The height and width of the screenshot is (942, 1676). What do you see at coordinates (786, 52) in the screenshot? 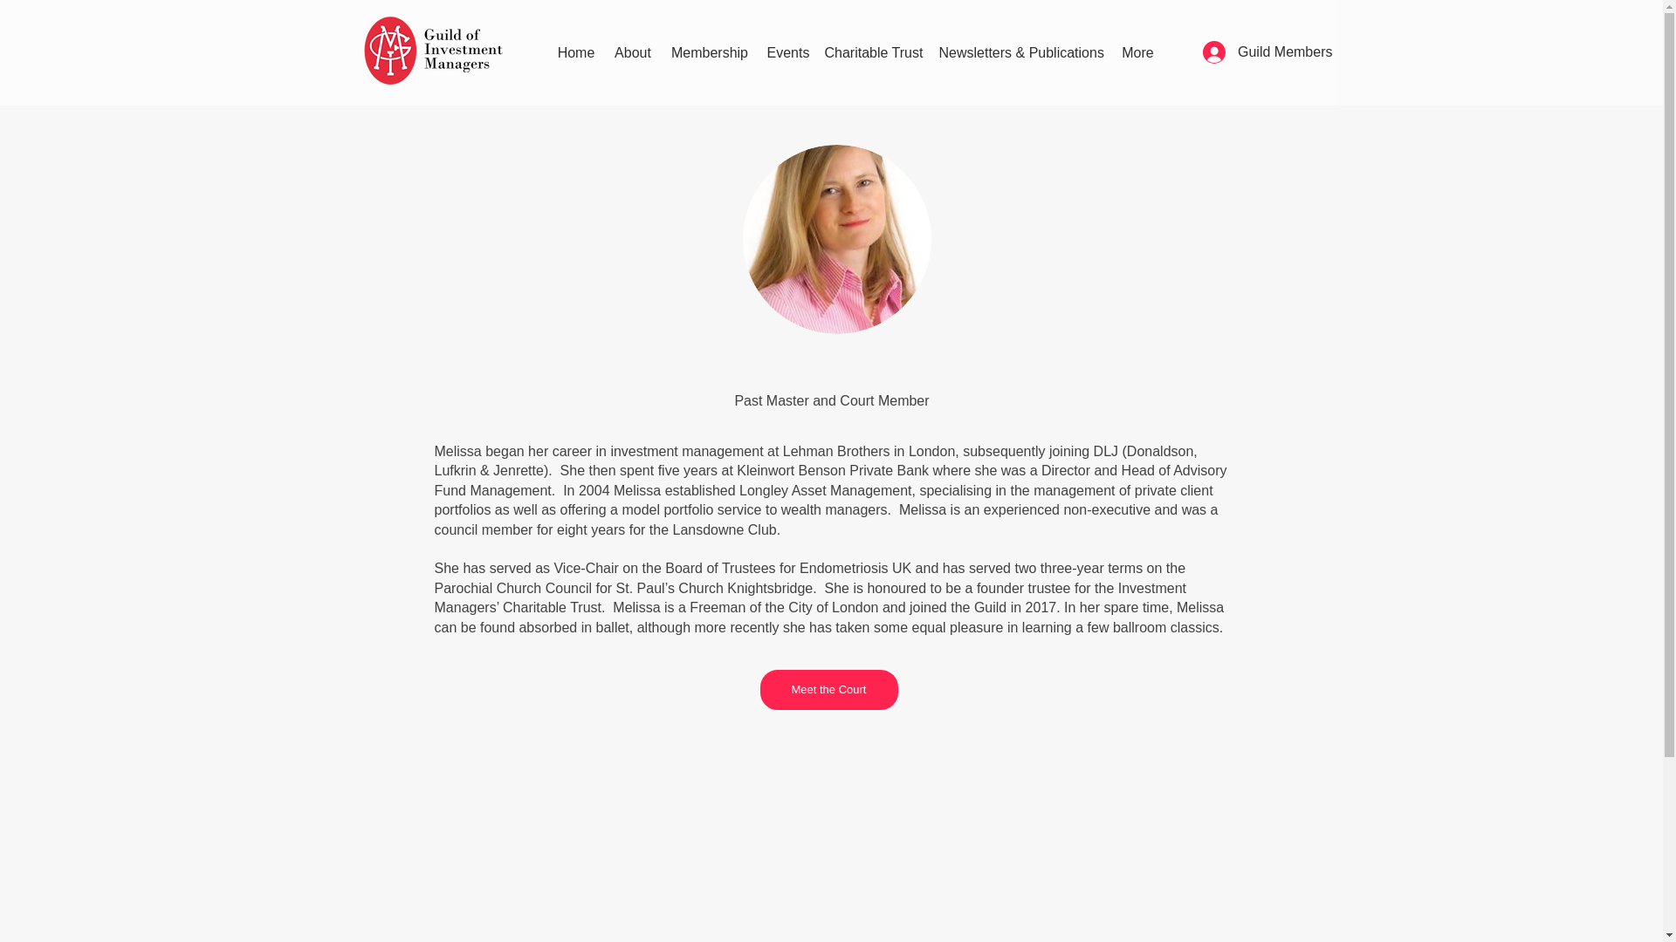
I see `Events` at bounding box center [786, 52].